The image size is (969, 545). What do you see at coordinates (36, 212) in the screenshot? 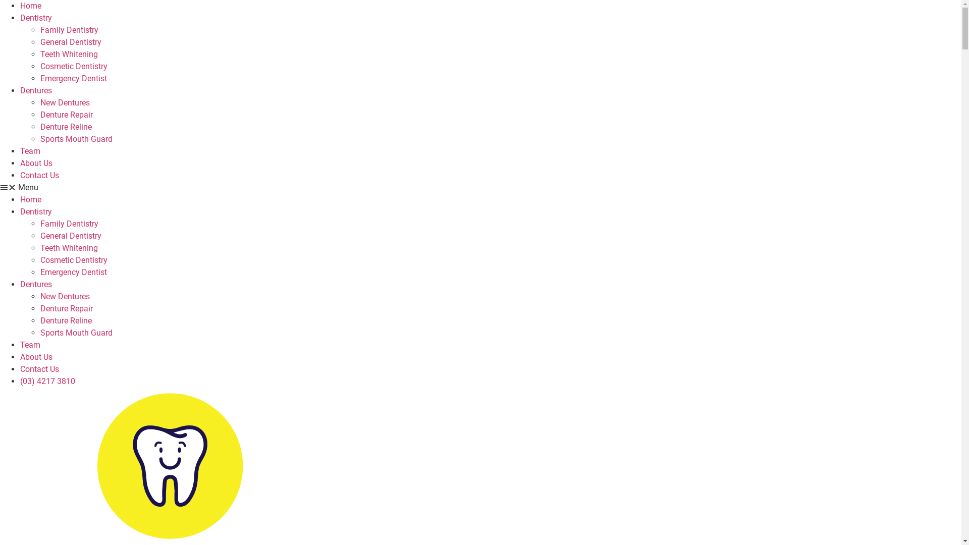
I see `Dentistry` at bounding box center [36, 212].